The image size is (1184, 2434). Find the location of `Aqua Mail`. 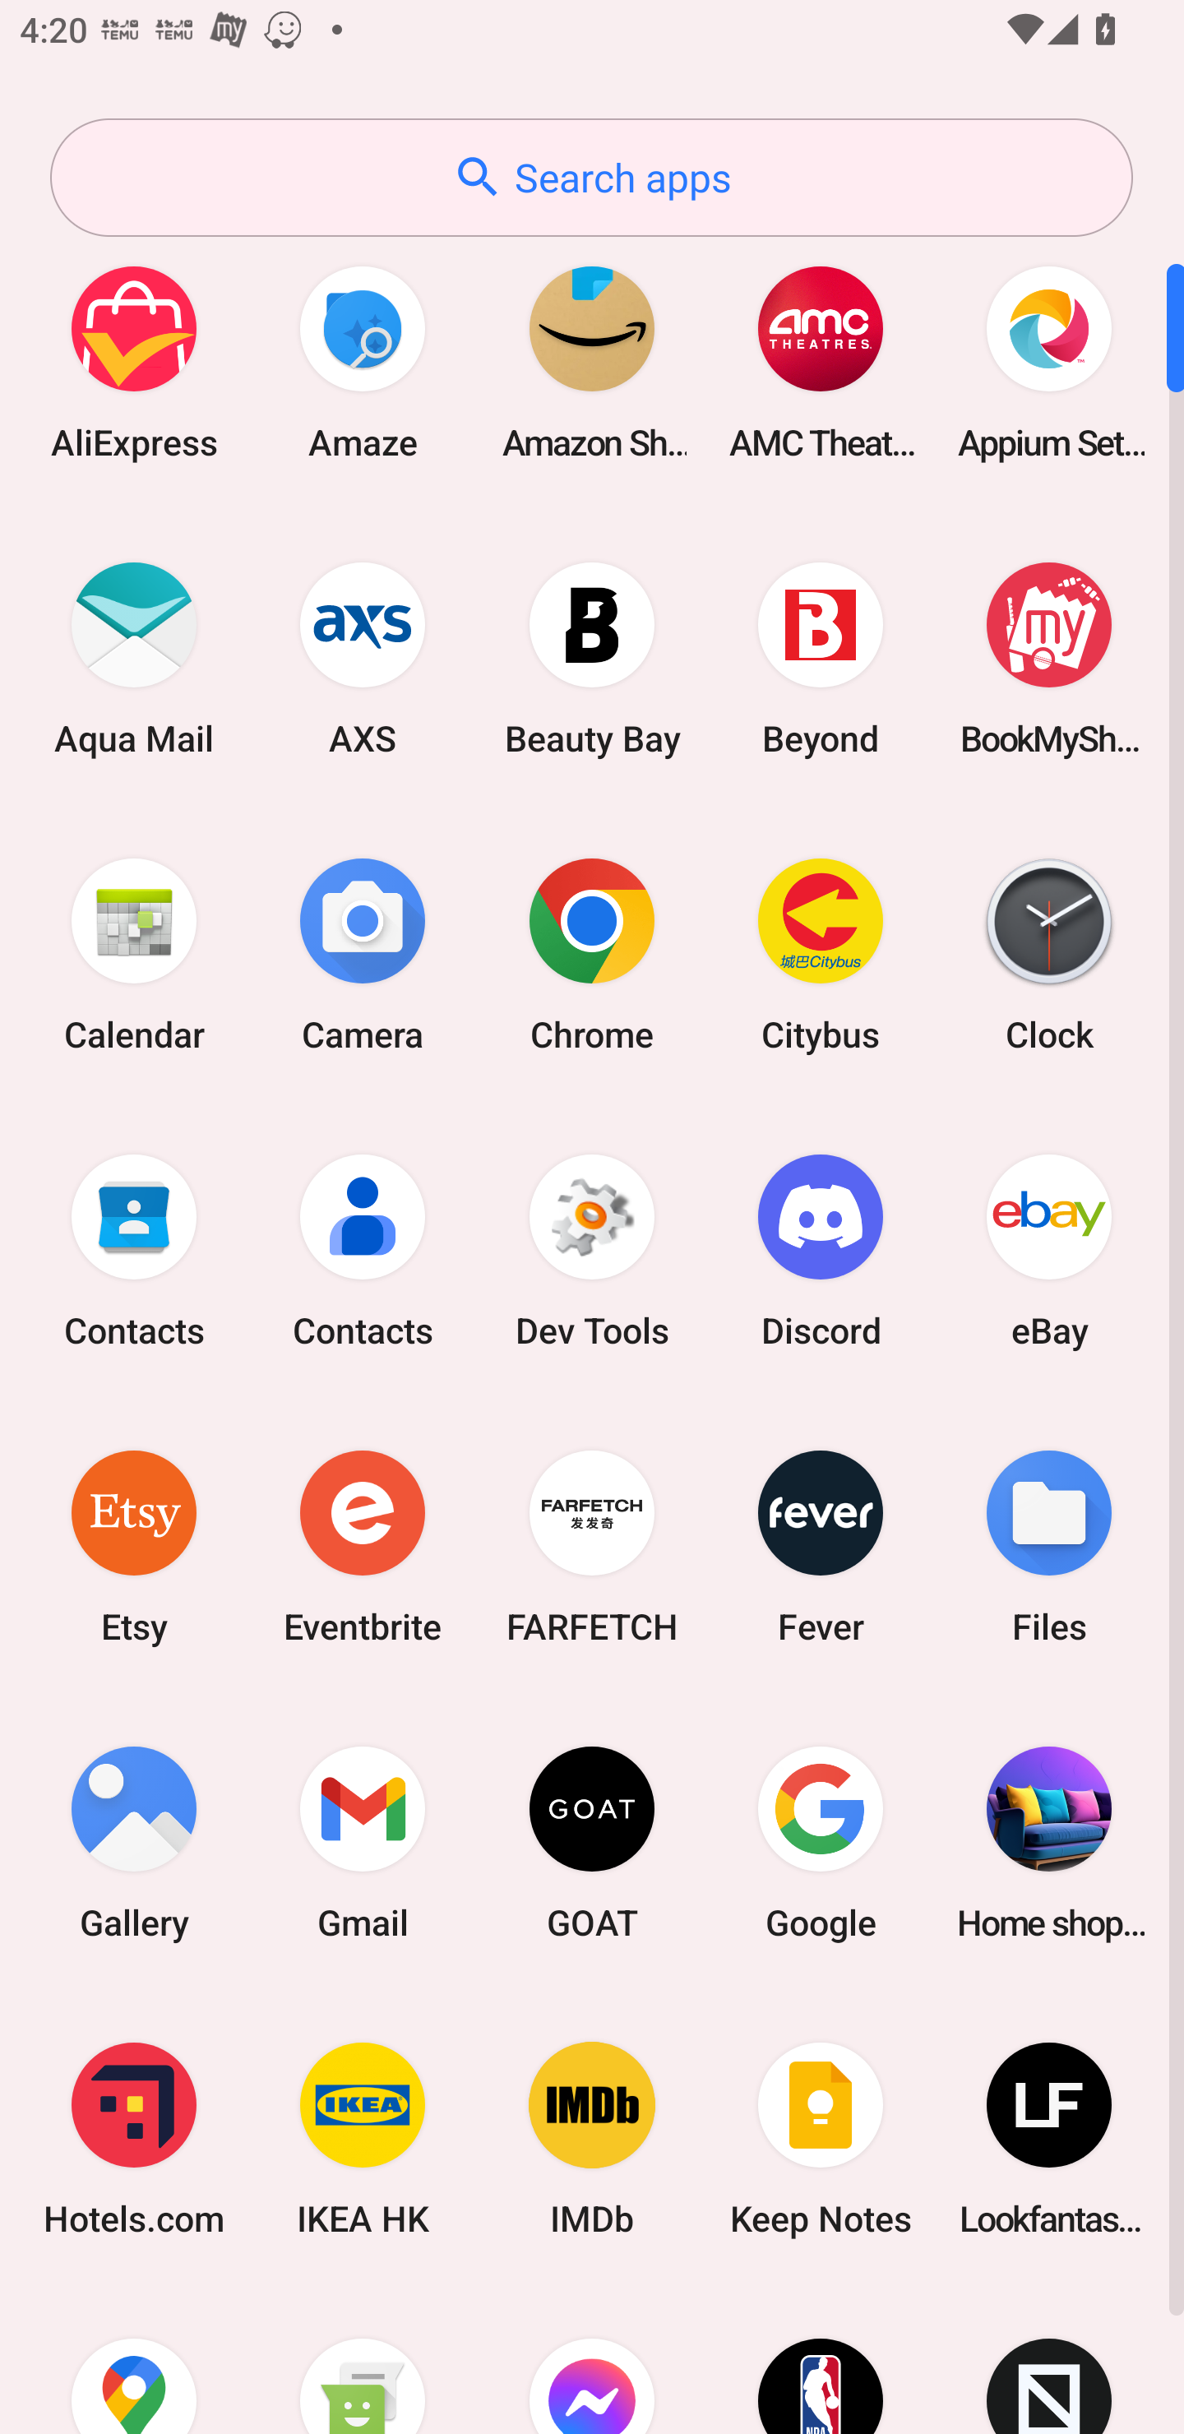

Aqua Mail is located at coordinates (134, 658).